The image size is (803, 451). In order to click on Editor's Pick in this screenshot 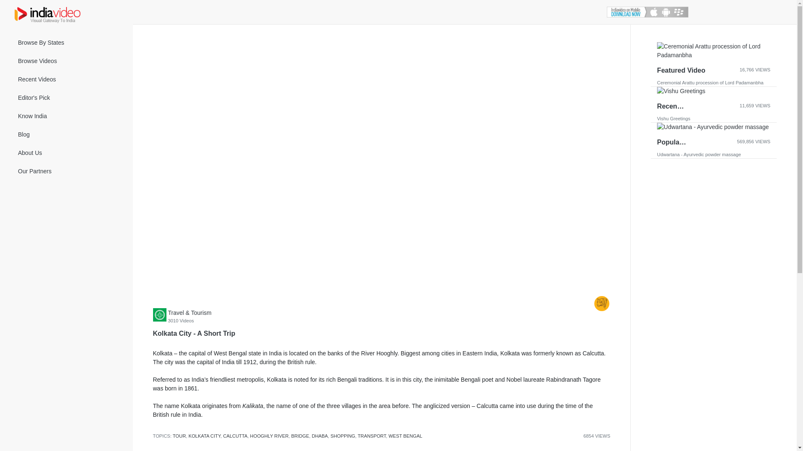, I will do `click(66, 98)`.